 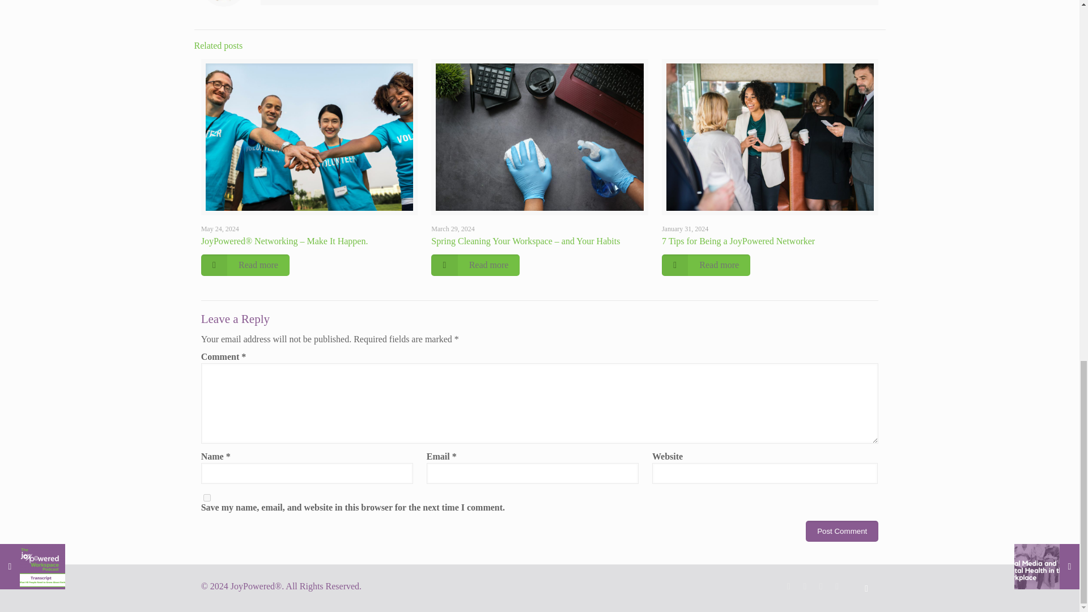 What do you see at coordinates (805, 586) in the screenshot?
I see `Twitter` at bounding box center [805, 586].